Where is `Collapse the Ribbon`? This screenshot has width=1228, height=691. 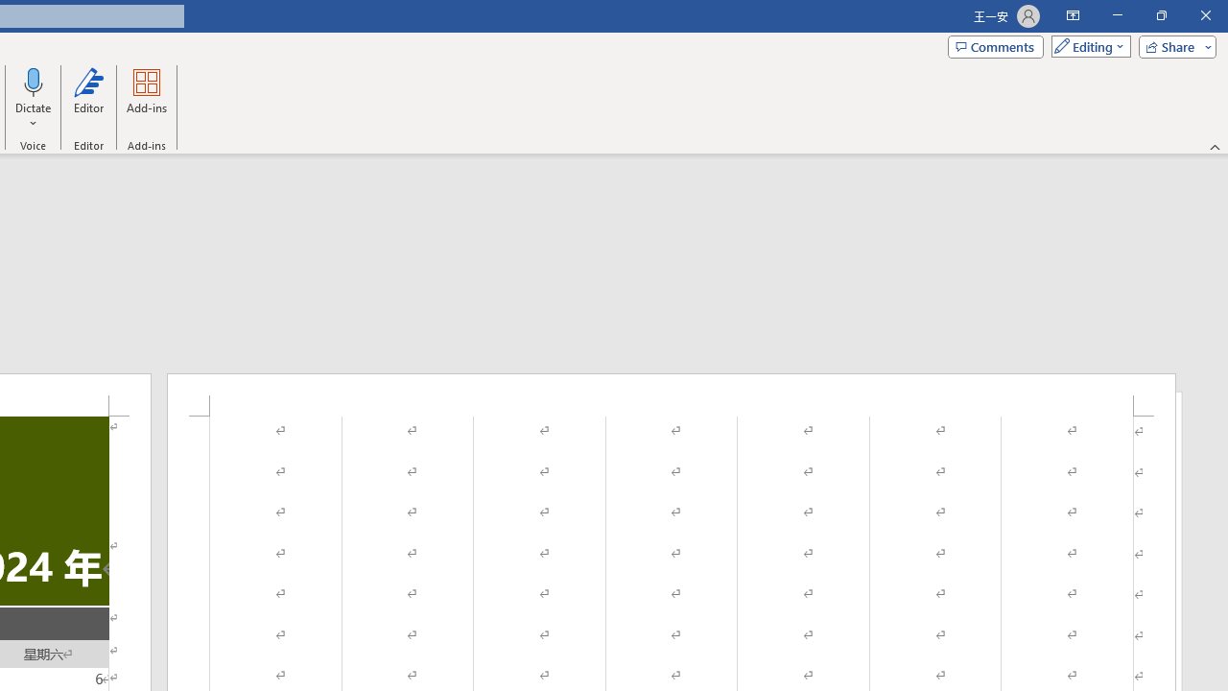
Collapse the Ribbon is located at coordinates (1216, 146).